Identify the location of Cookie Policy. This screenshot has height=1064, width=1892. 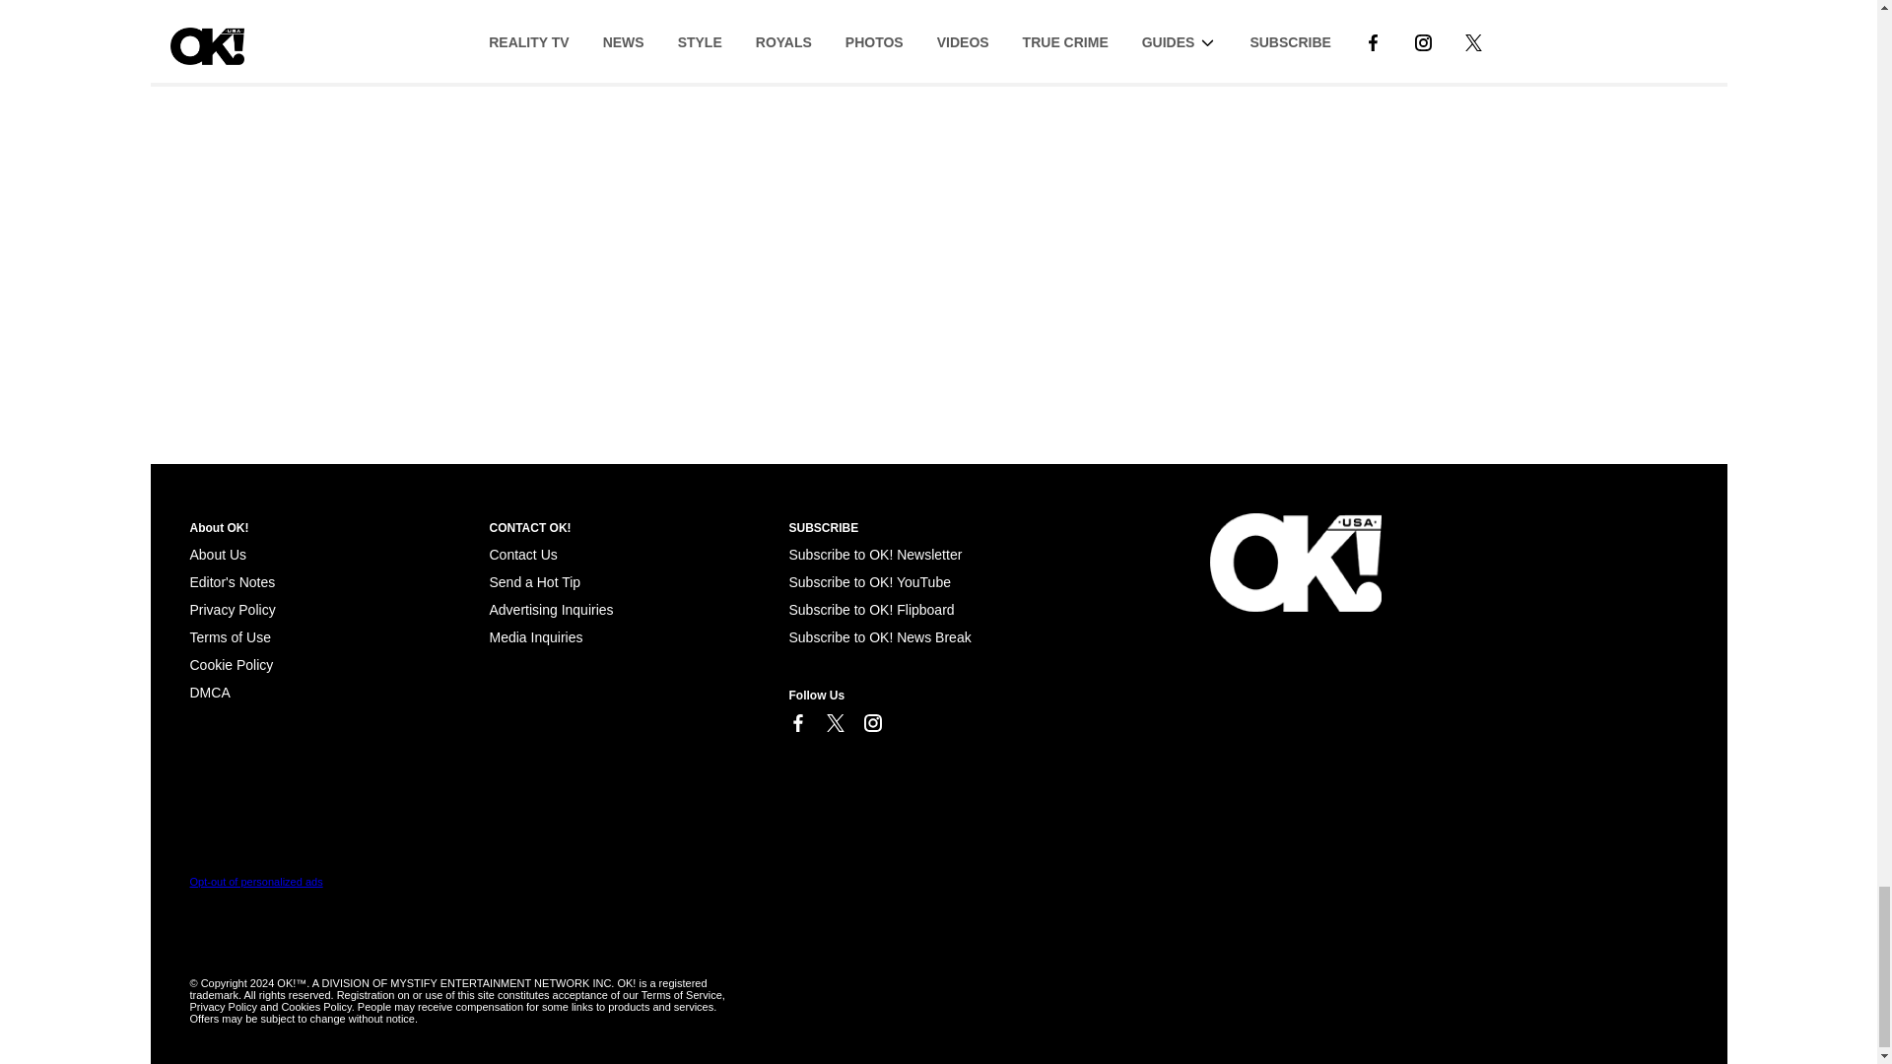
(231, 664).